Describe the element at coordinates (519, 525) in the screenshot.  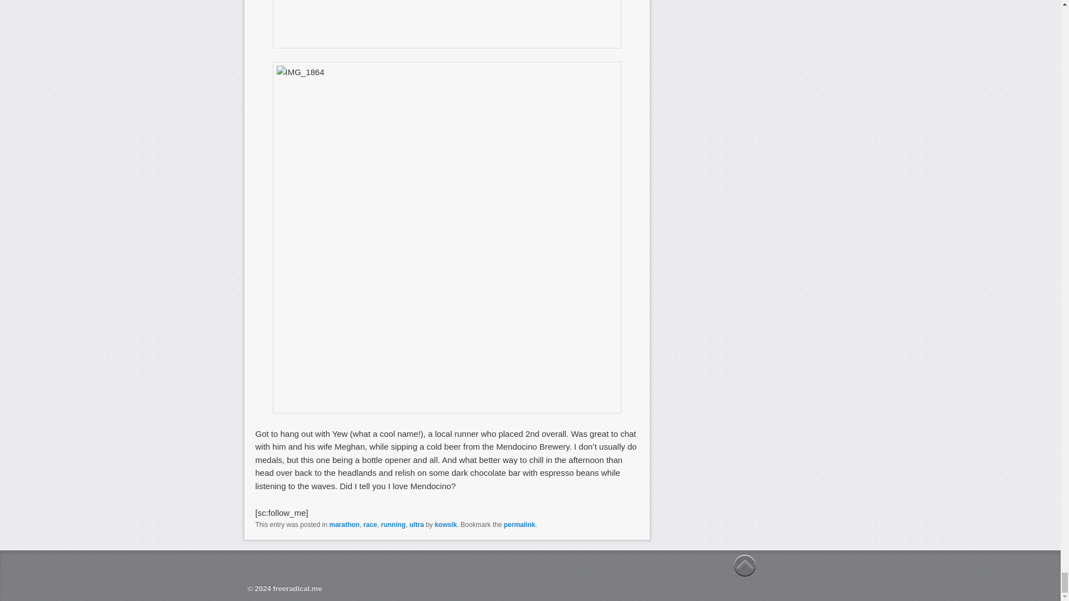
I see `permalink` at that location.